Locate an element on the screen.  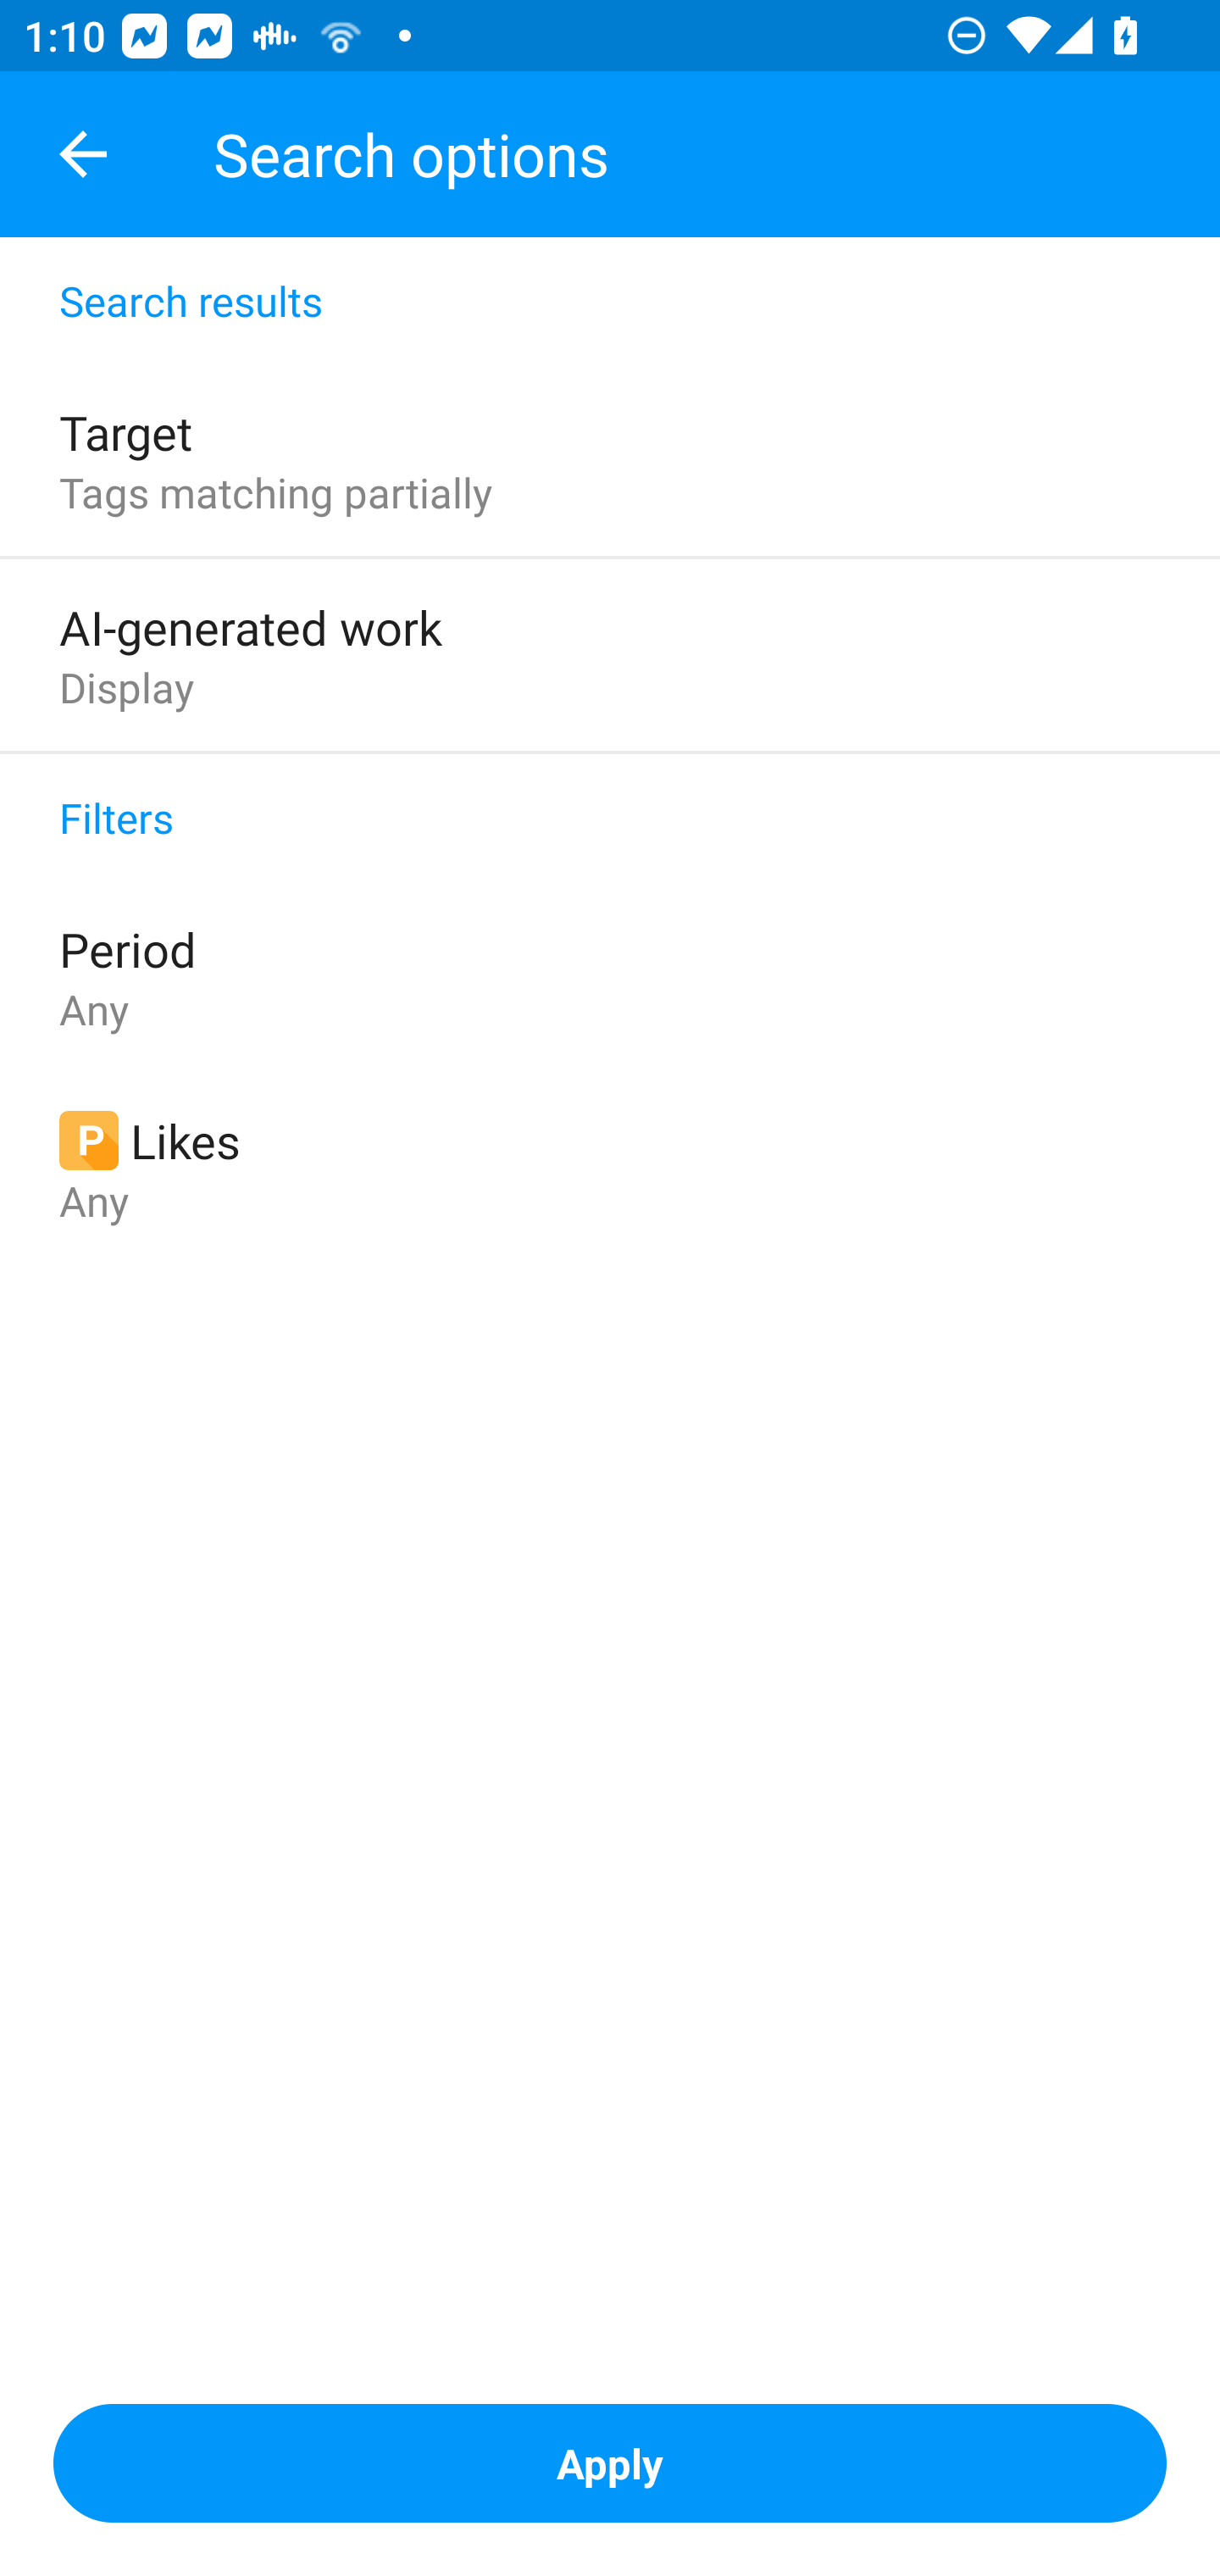
Period Any is located at coordinates (610, 976).